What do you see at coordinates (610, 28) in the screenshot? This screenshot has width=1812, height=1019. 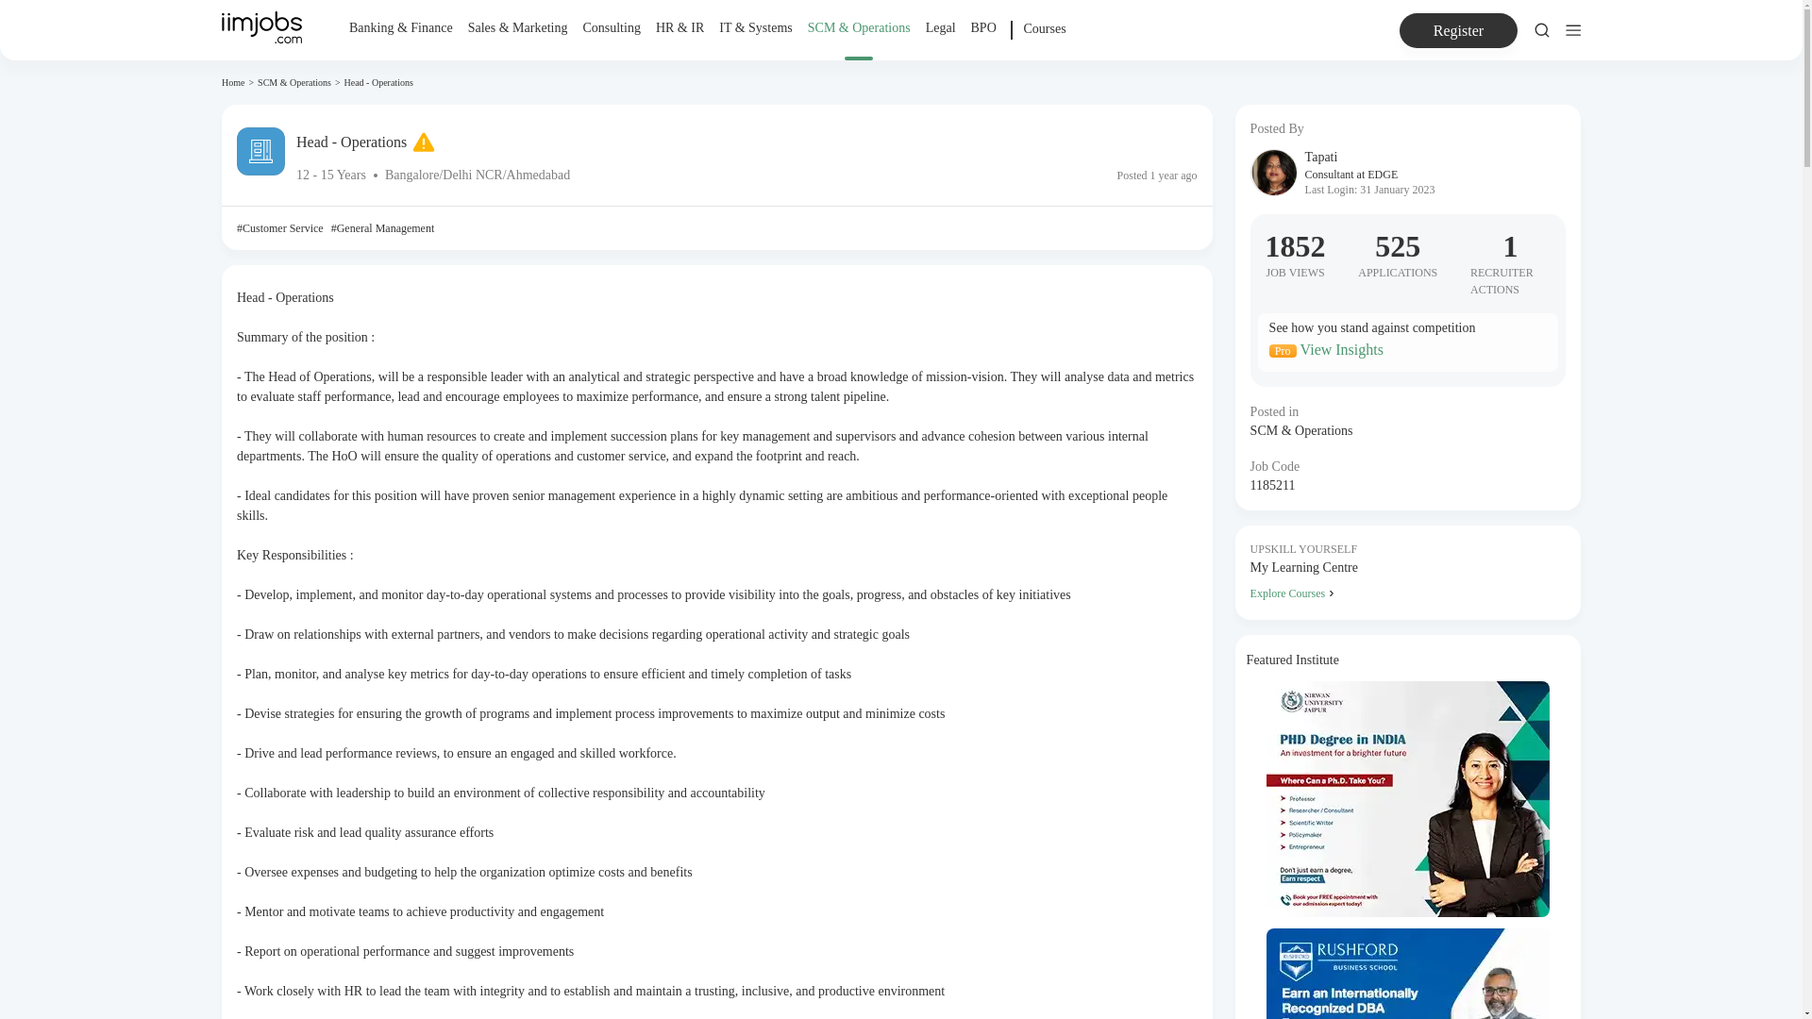 I see `Consulting` at bounding box center [610, 28].